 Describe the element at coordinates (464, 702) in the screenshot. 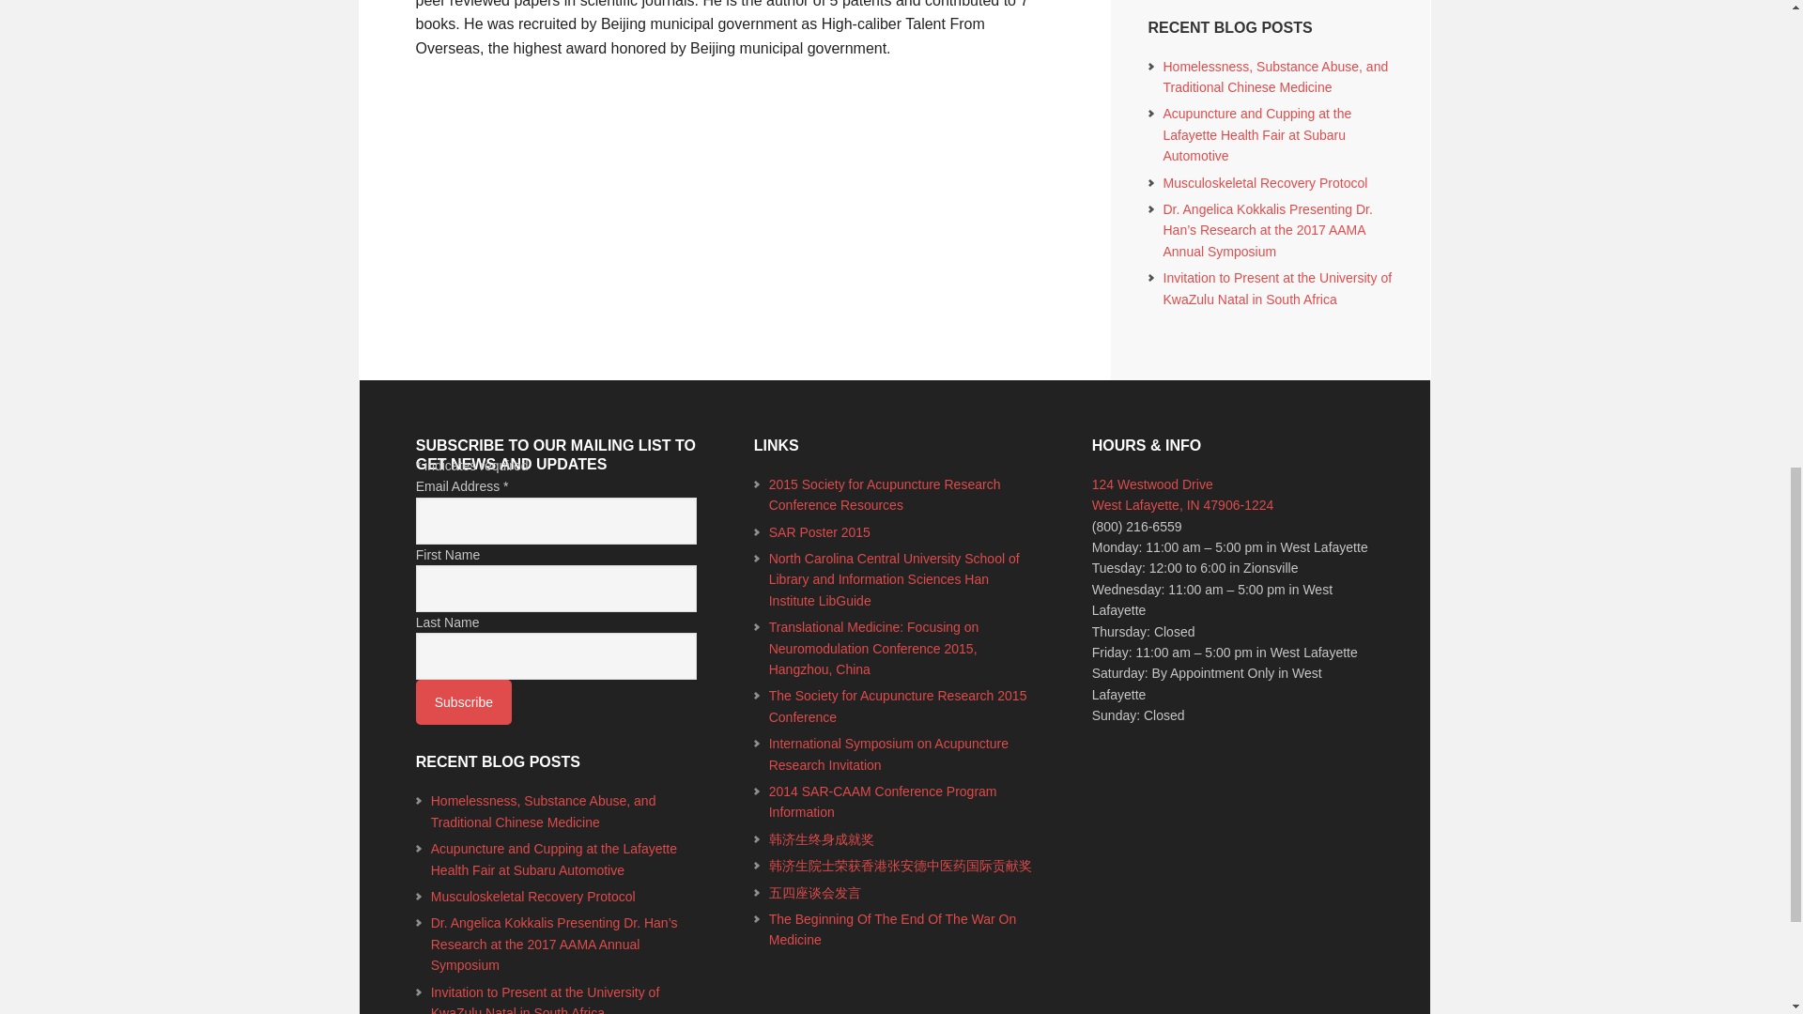

I see `Subscribe` at that location.